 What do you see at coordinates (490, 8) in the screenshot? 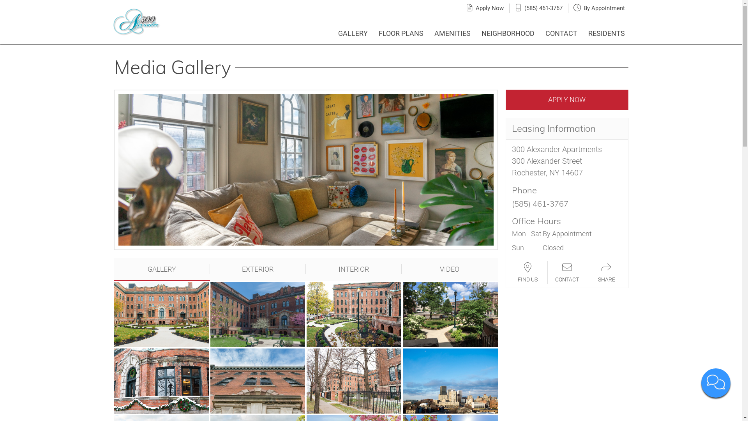
I see `Apply Now` at bounding box center [490, 8].